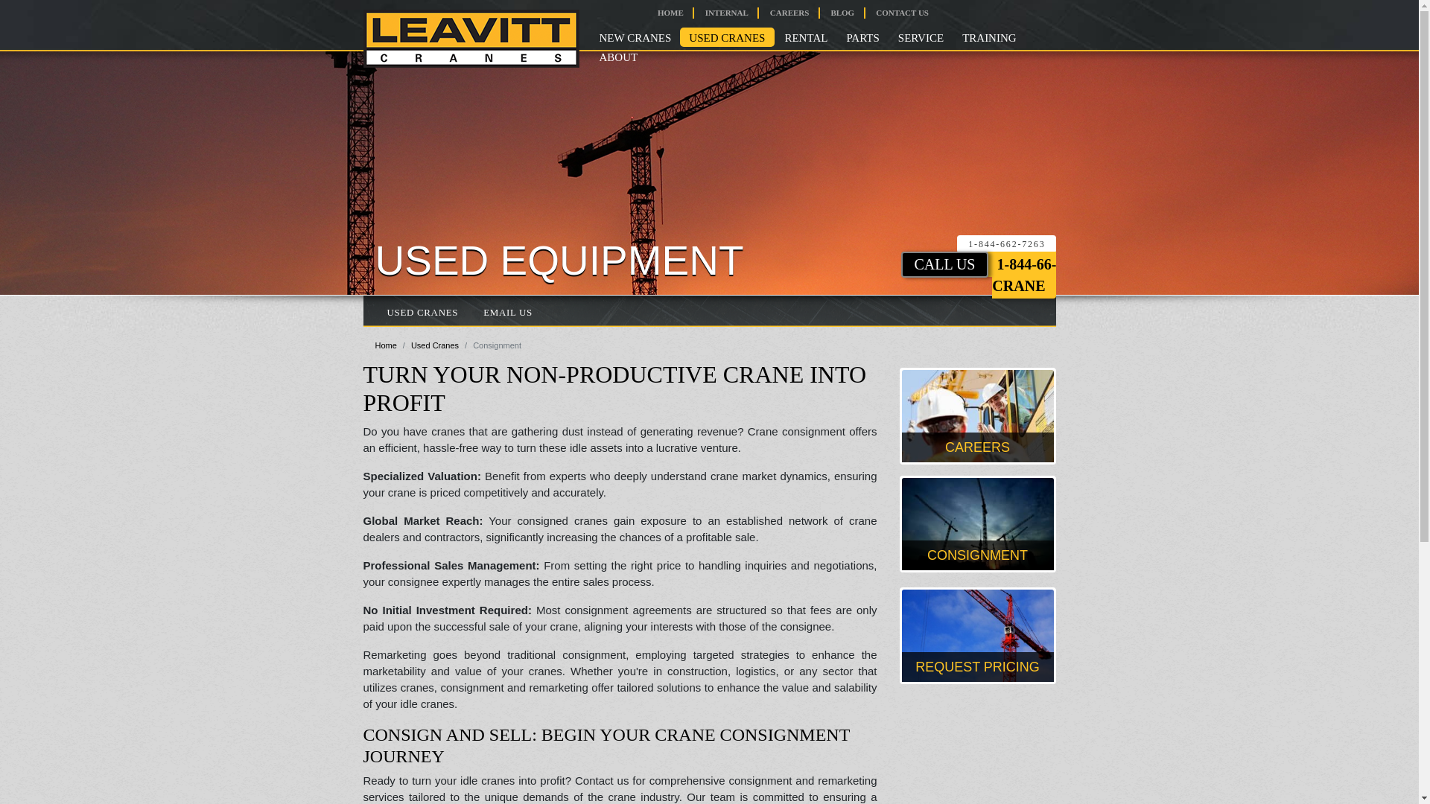  What do you see at coordinates (789, 12) in the screenshot?
I see `CAREERS` at bounding box center [789, 12].